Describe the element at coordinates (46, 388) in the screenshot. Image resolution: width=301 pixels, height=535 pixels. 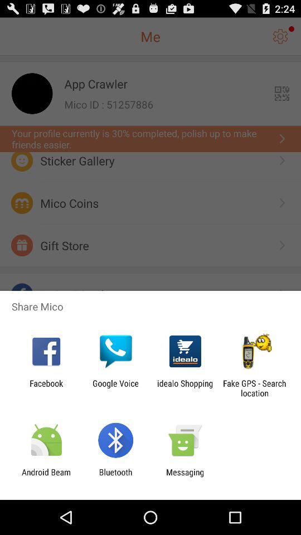
I see `open facebook app` at that location.